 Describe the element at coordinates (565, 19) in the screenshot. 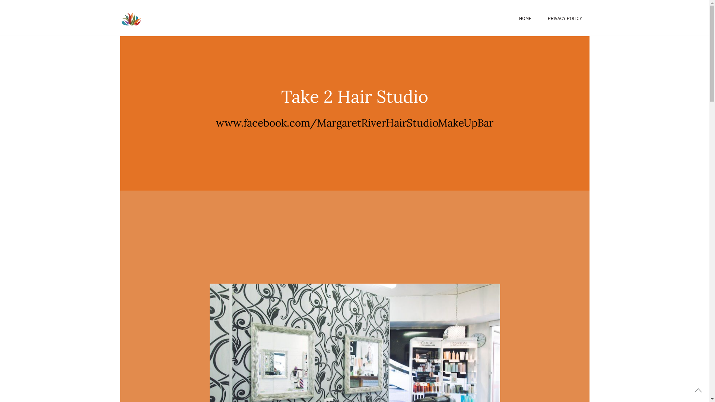

I see `PRIVACY POLICY` at that location.